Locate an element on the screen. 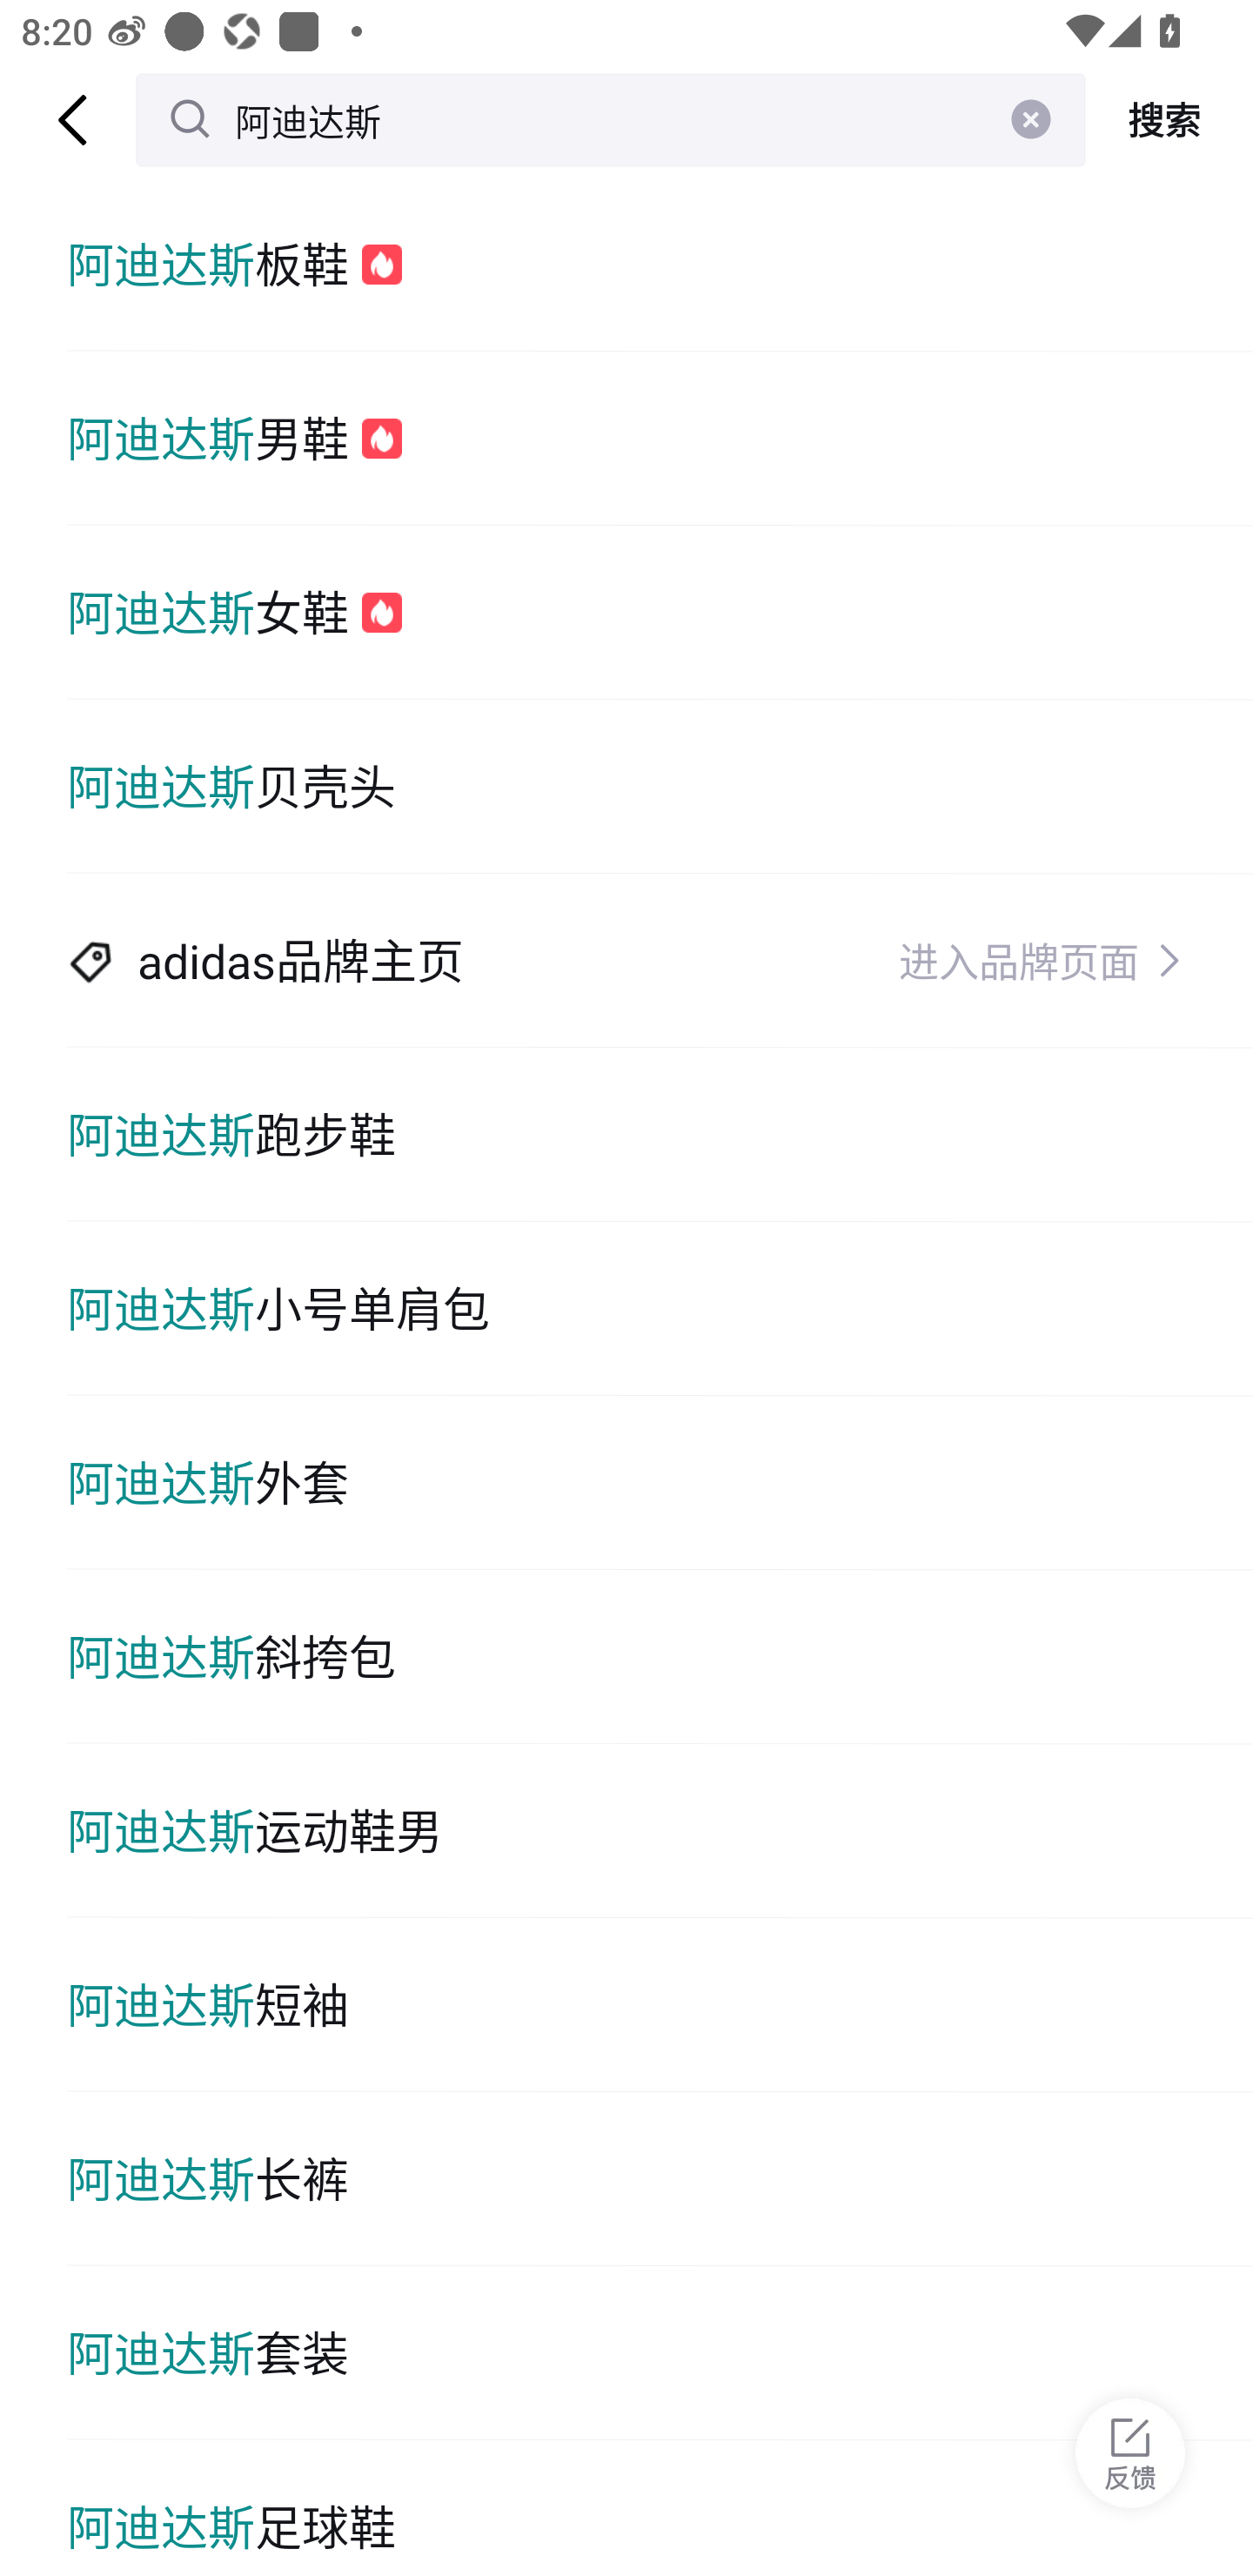 The height and width of the screenshot is (2576, 1253). 阿迪达斯 is located at coordinates (611, 119).